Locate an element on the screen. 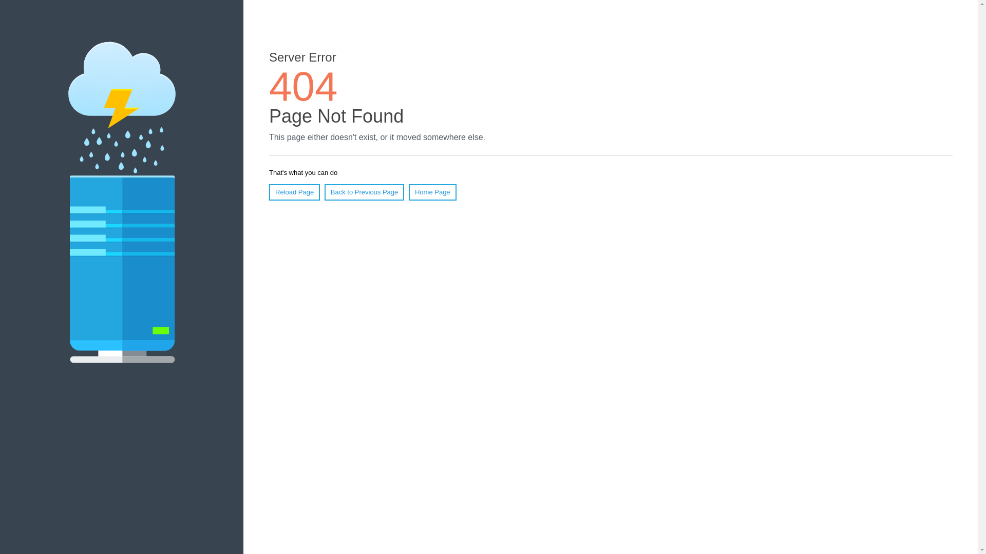  Back to Previous Page is located at coordinates (365, 192).